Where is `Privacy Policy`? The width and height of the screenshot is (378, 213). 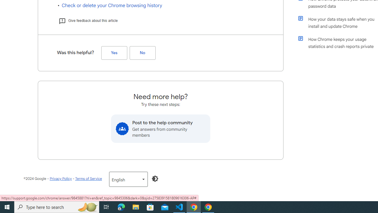
Privacy Policy is located at coordinates (61, 179).